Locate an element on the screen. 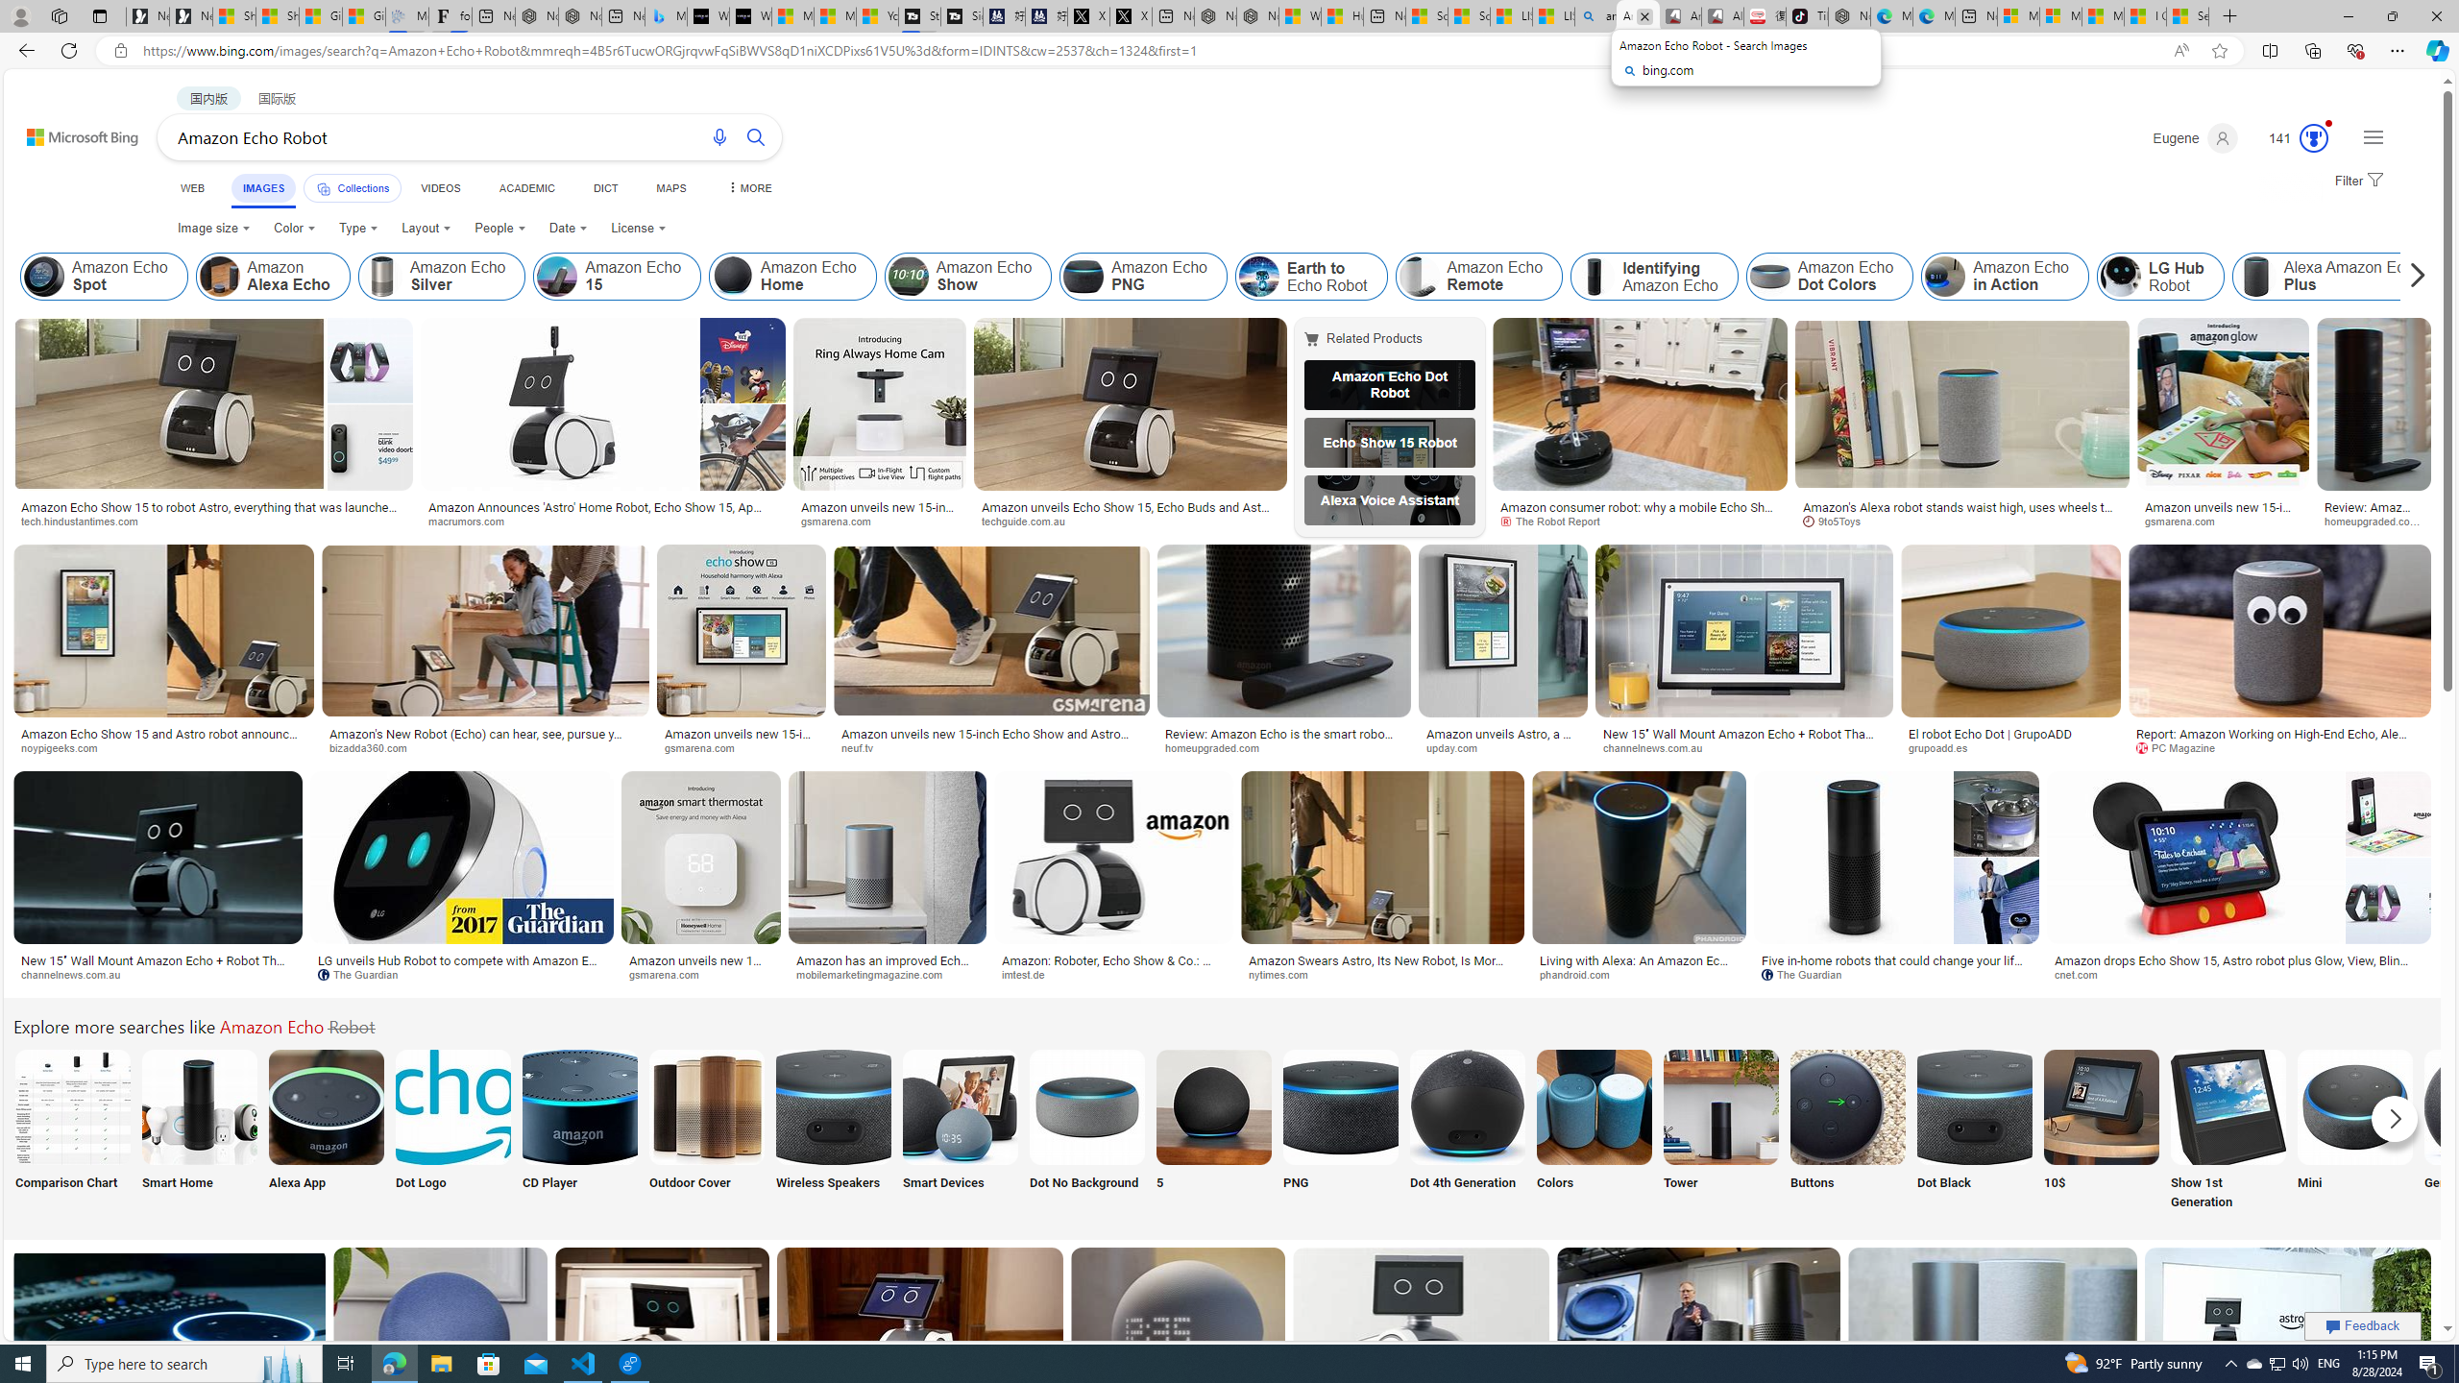 The image size is (2459, 1383). homeupgraded.com is located at coordinates (1284, 747).